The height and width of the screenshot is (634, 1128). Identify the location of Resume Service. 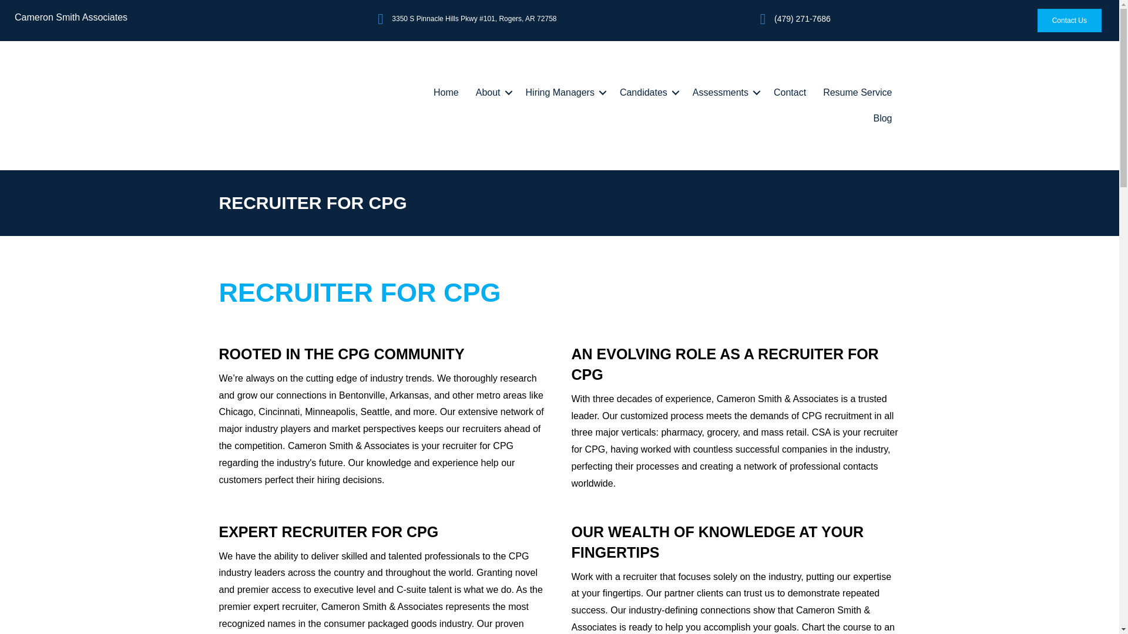
(857, 93).